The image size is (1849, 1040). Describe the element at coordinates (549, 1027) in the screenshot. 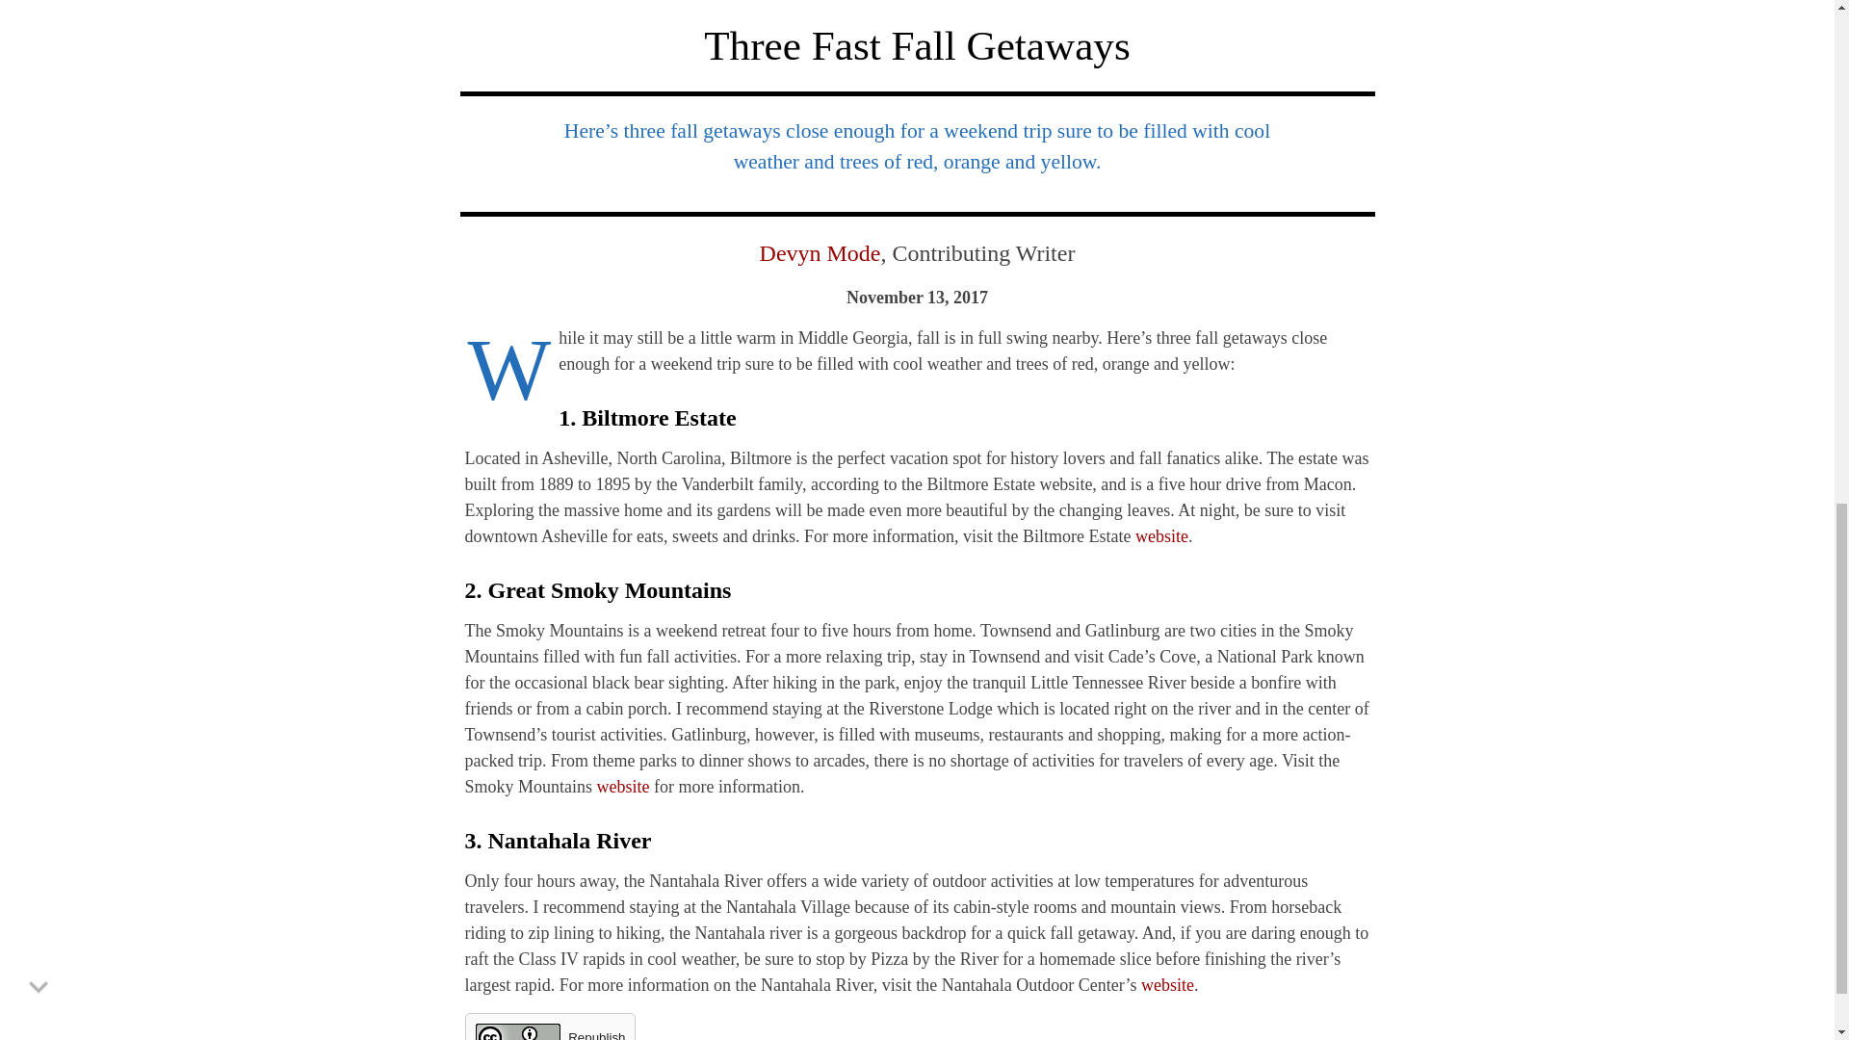

I see `Republish` at that location.